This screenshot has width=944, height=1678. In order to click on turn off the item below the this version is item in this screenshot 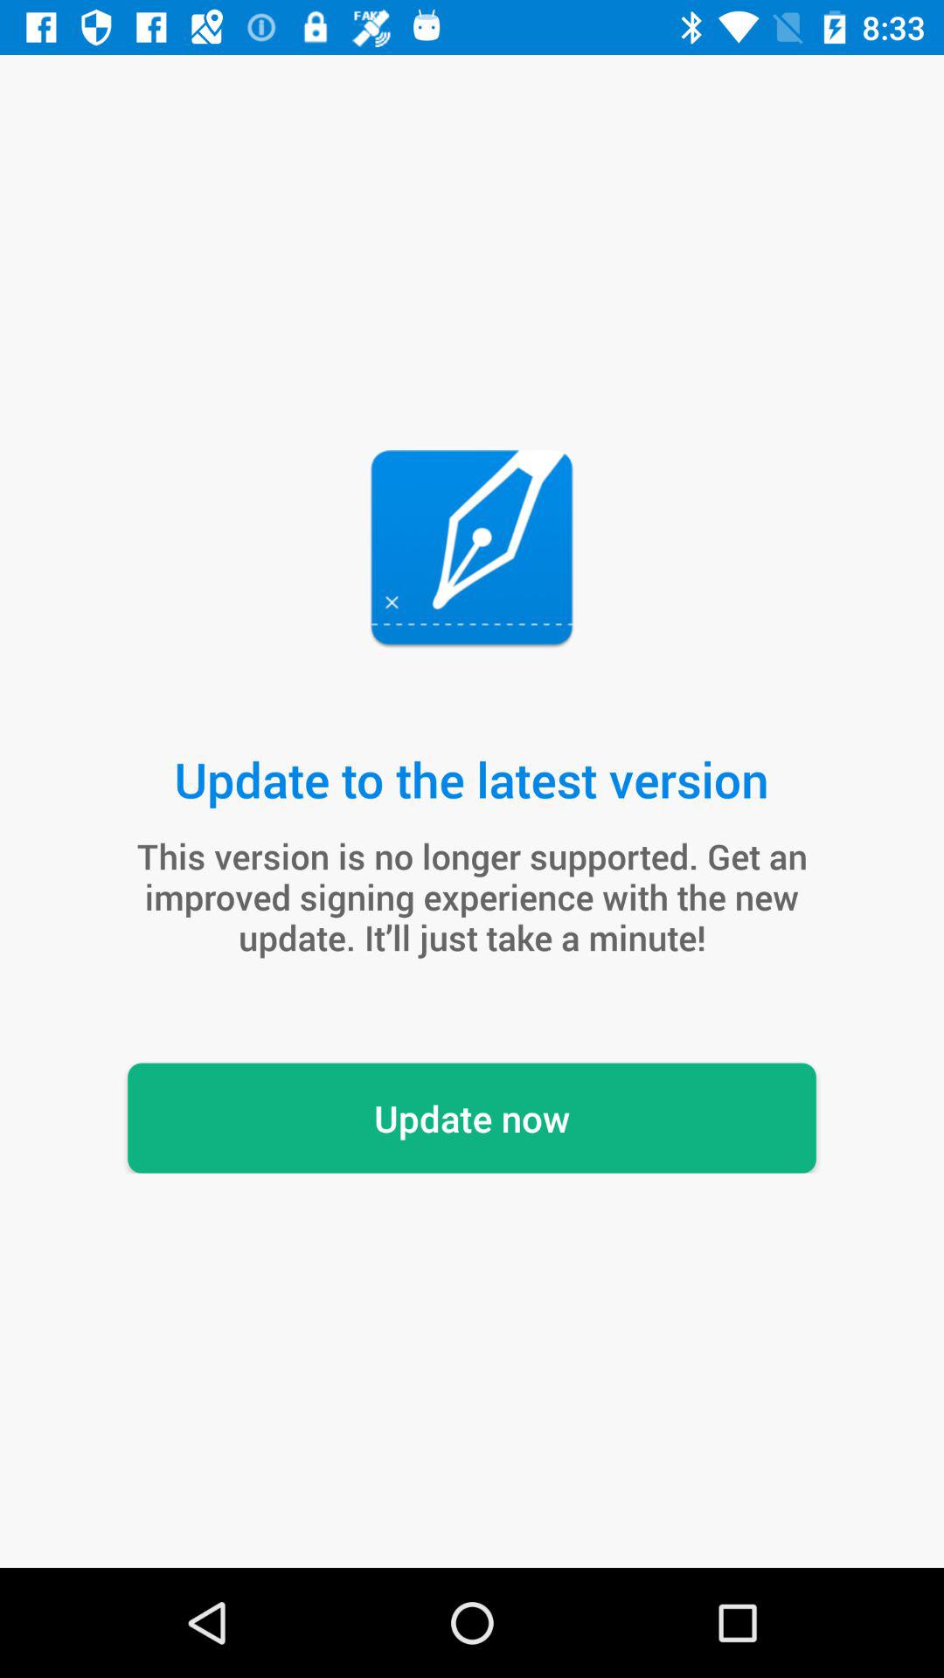, I will do `click(472, 1118)`.